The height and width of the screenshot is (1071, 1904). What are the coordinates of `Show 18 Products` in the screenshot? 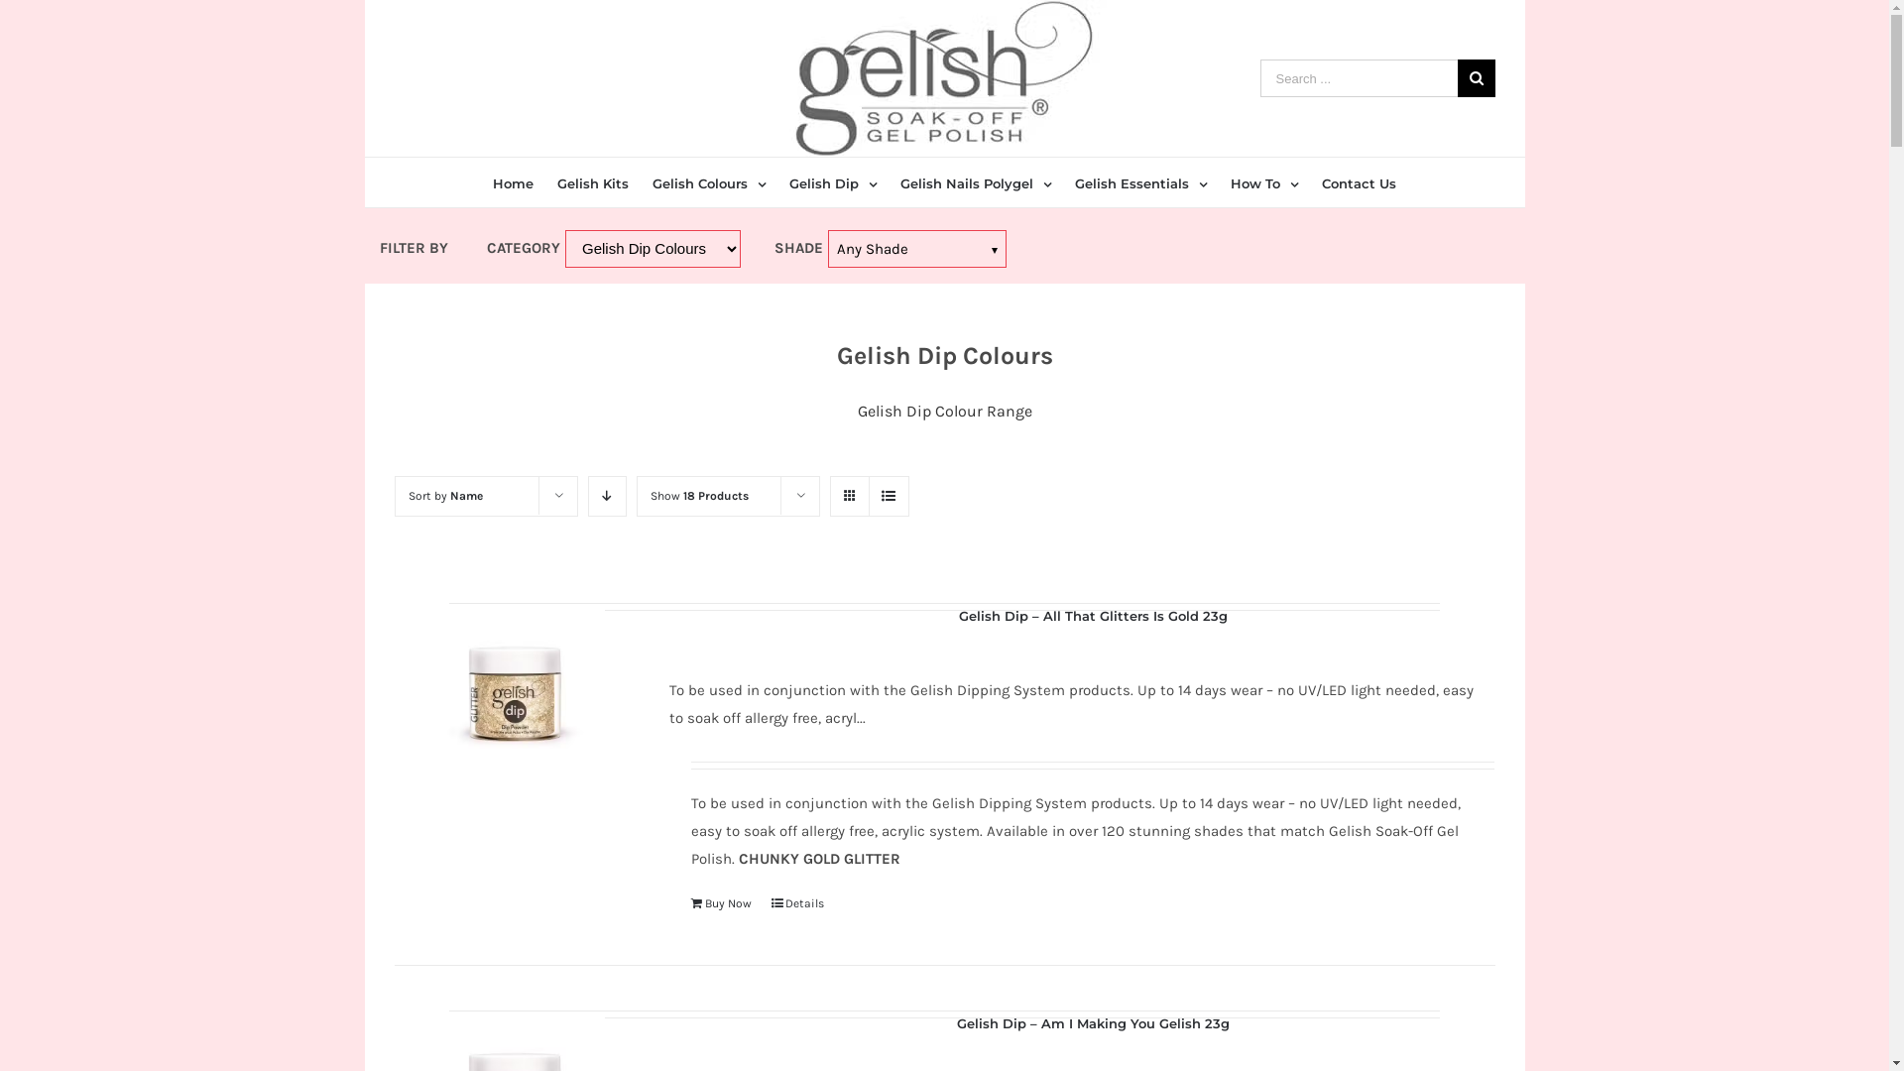 It's located at (700, 496).